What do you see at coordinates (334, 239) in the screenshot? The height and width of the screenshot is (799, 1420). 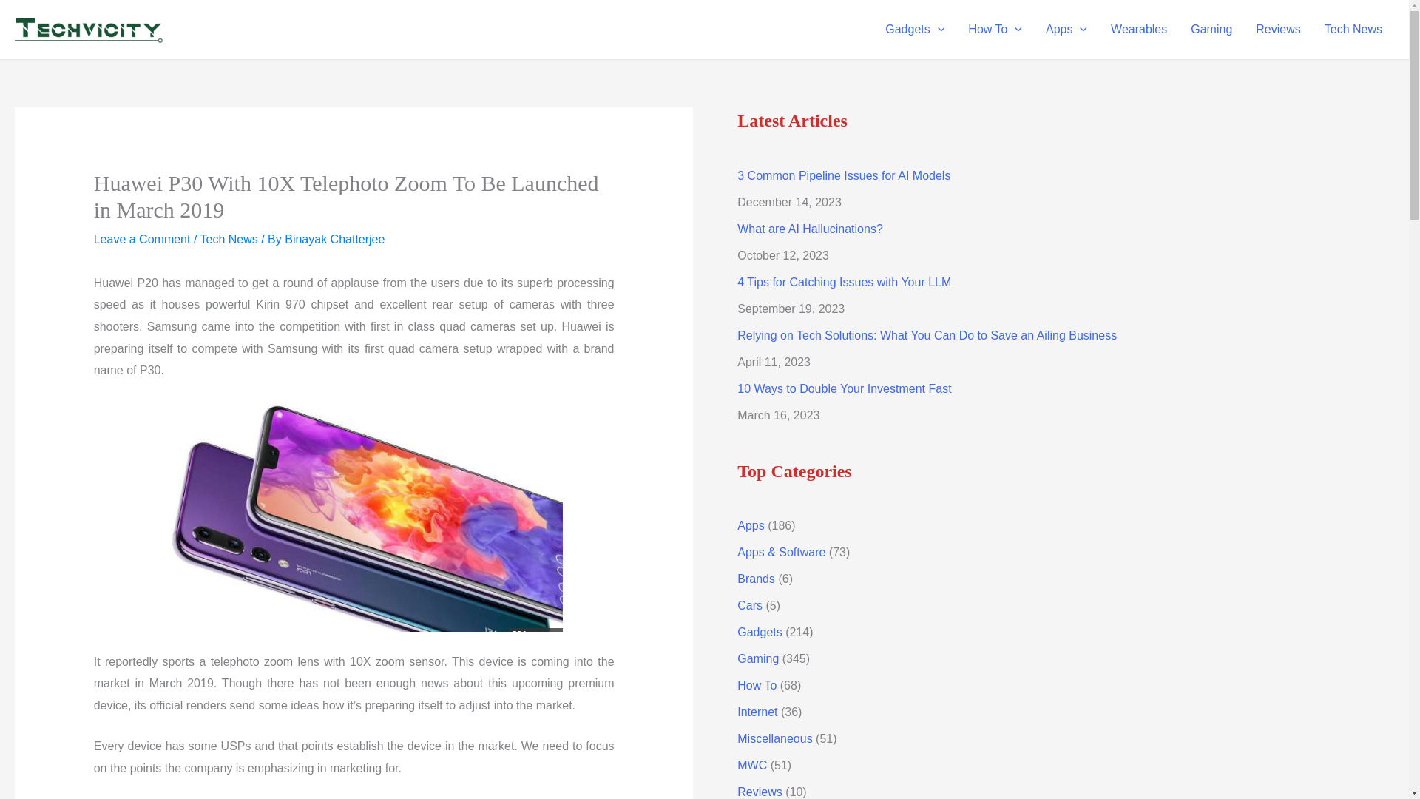 I see `View all posts by Binayak Chatterjee` at bounding box center [334, 239].